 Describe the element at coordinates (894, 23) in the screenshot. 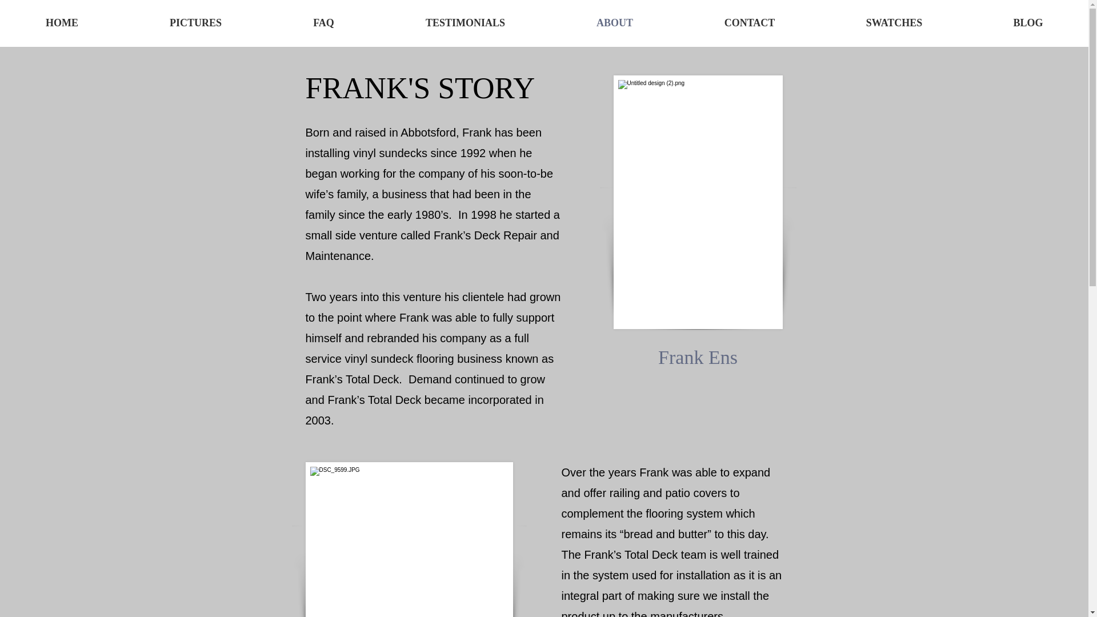

I see `SWATCHES` at that location.